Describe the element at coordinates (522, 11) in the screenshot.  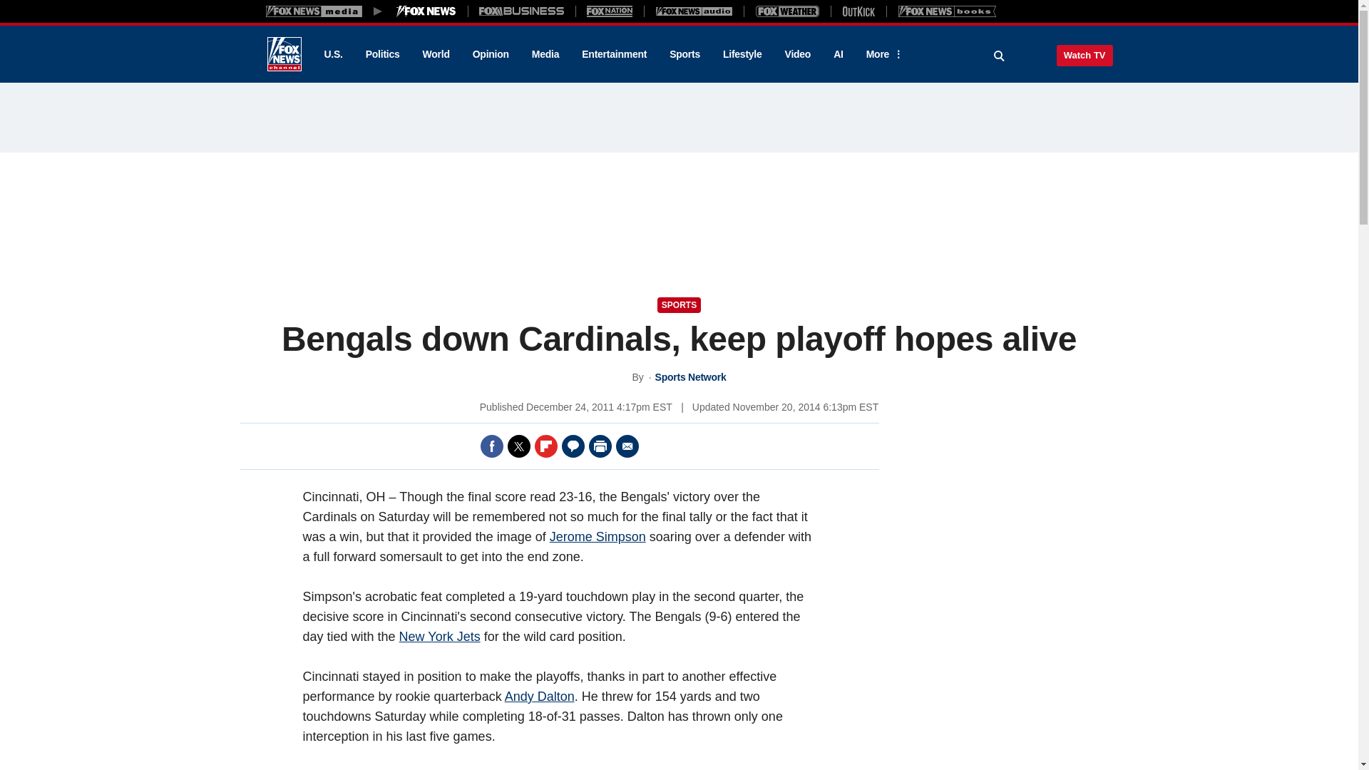
I see `Fox Business` at that location.